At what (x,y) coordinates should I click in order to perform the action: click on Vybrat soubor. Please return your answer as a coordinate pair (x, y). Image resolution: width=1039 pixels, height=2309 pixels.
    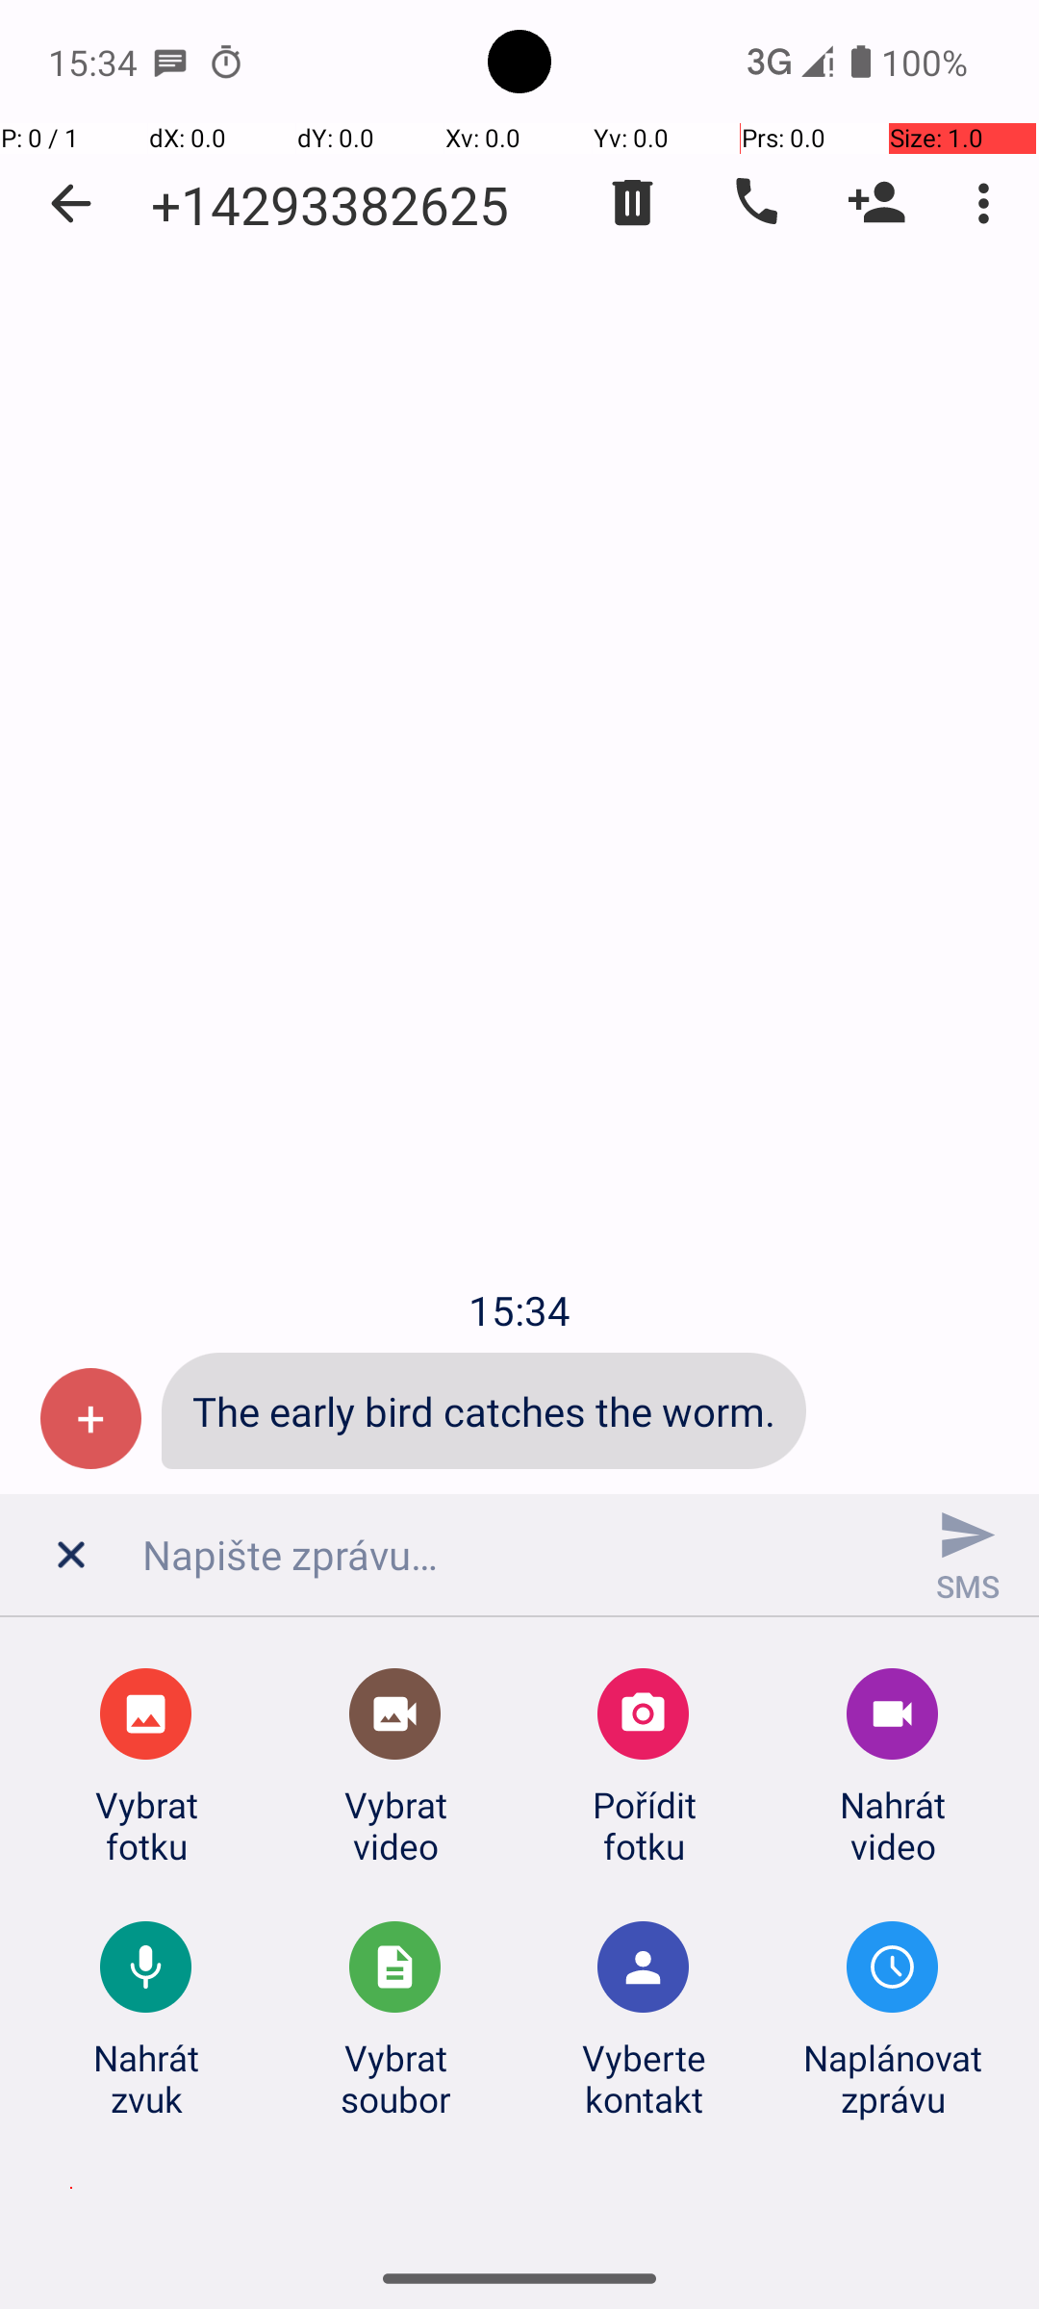
    Looking at the image, I should click on (395, 2078).